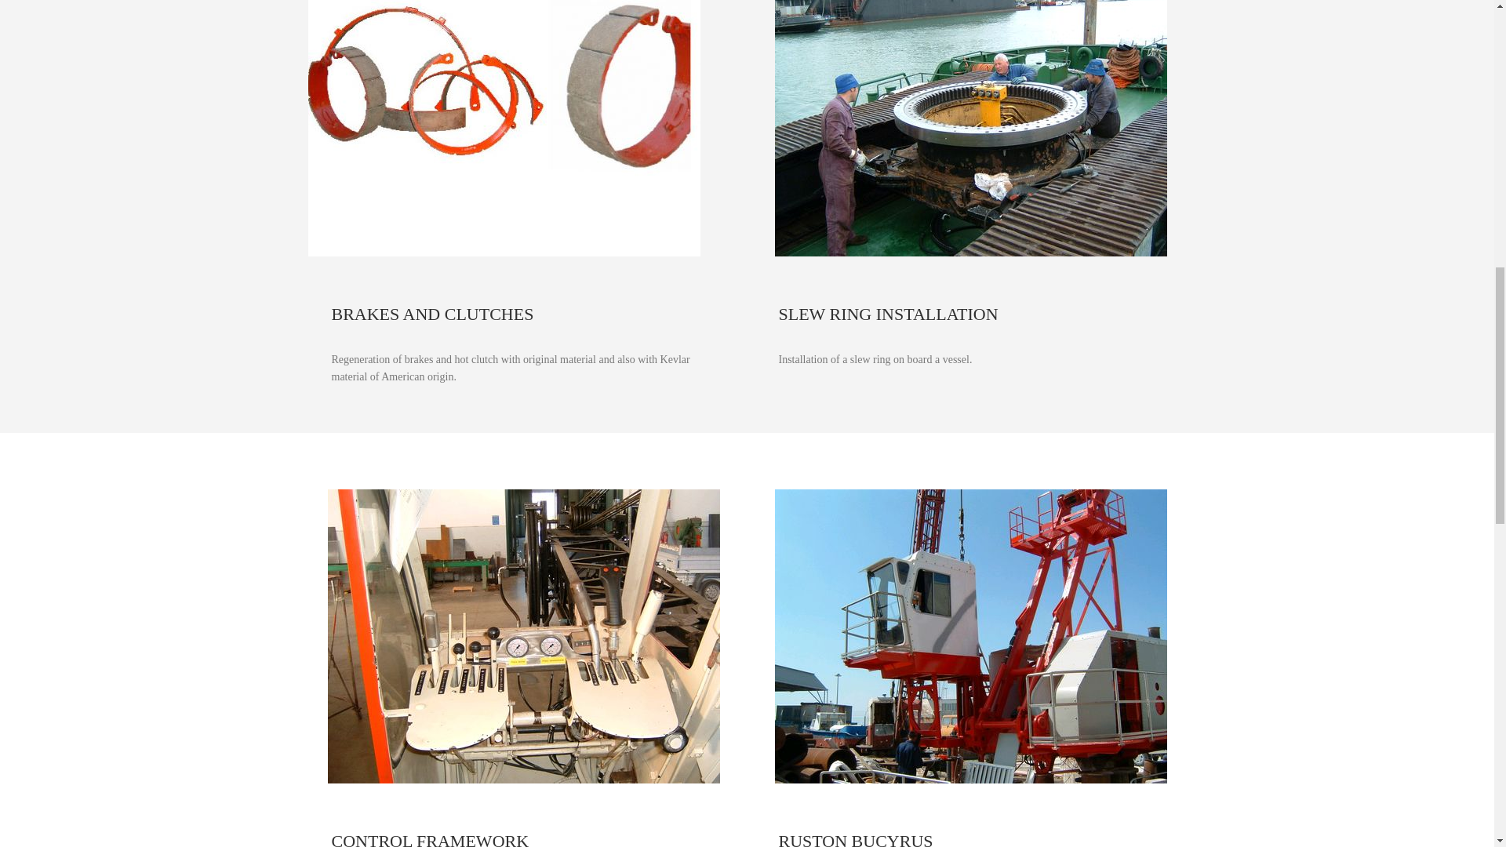 The width and height of the screenshot is (1506, 847). I want to click on INSTALLAZIONE RALLA, so click(971, 129).